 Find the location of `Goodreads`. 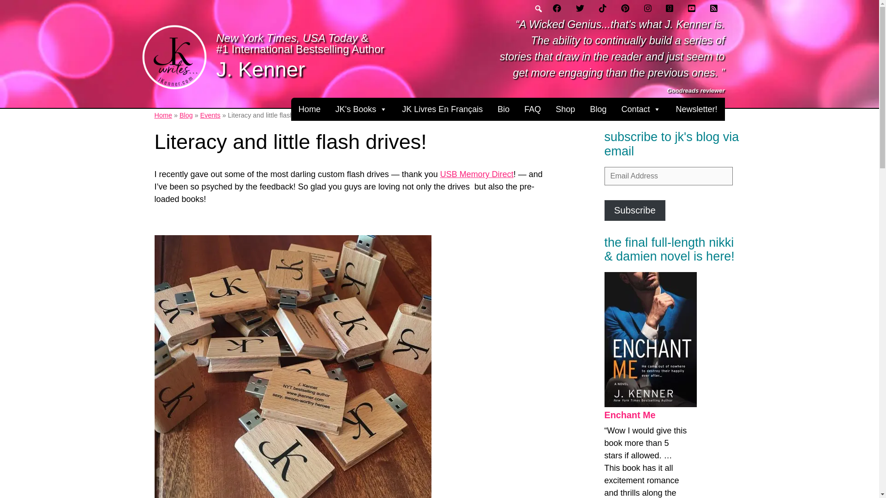

Goodreads is located at coordinates (669, 8).